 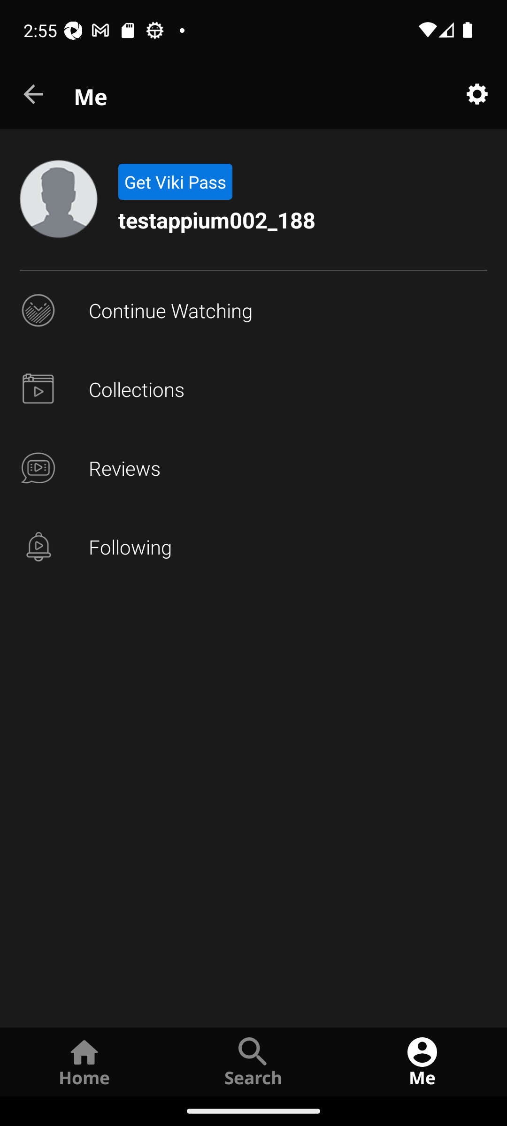 I want to click on Get Viki Pass, so click(x=175, y=182).